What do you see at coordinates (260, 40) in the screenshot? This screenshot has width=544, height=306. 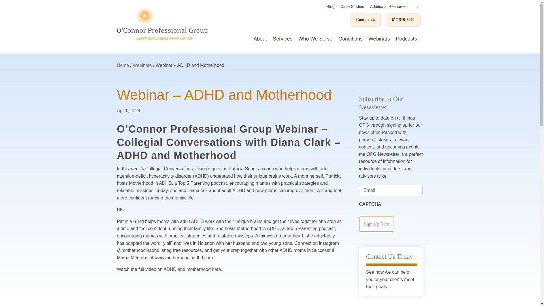 I see `About` at bounding box center [260, 40].